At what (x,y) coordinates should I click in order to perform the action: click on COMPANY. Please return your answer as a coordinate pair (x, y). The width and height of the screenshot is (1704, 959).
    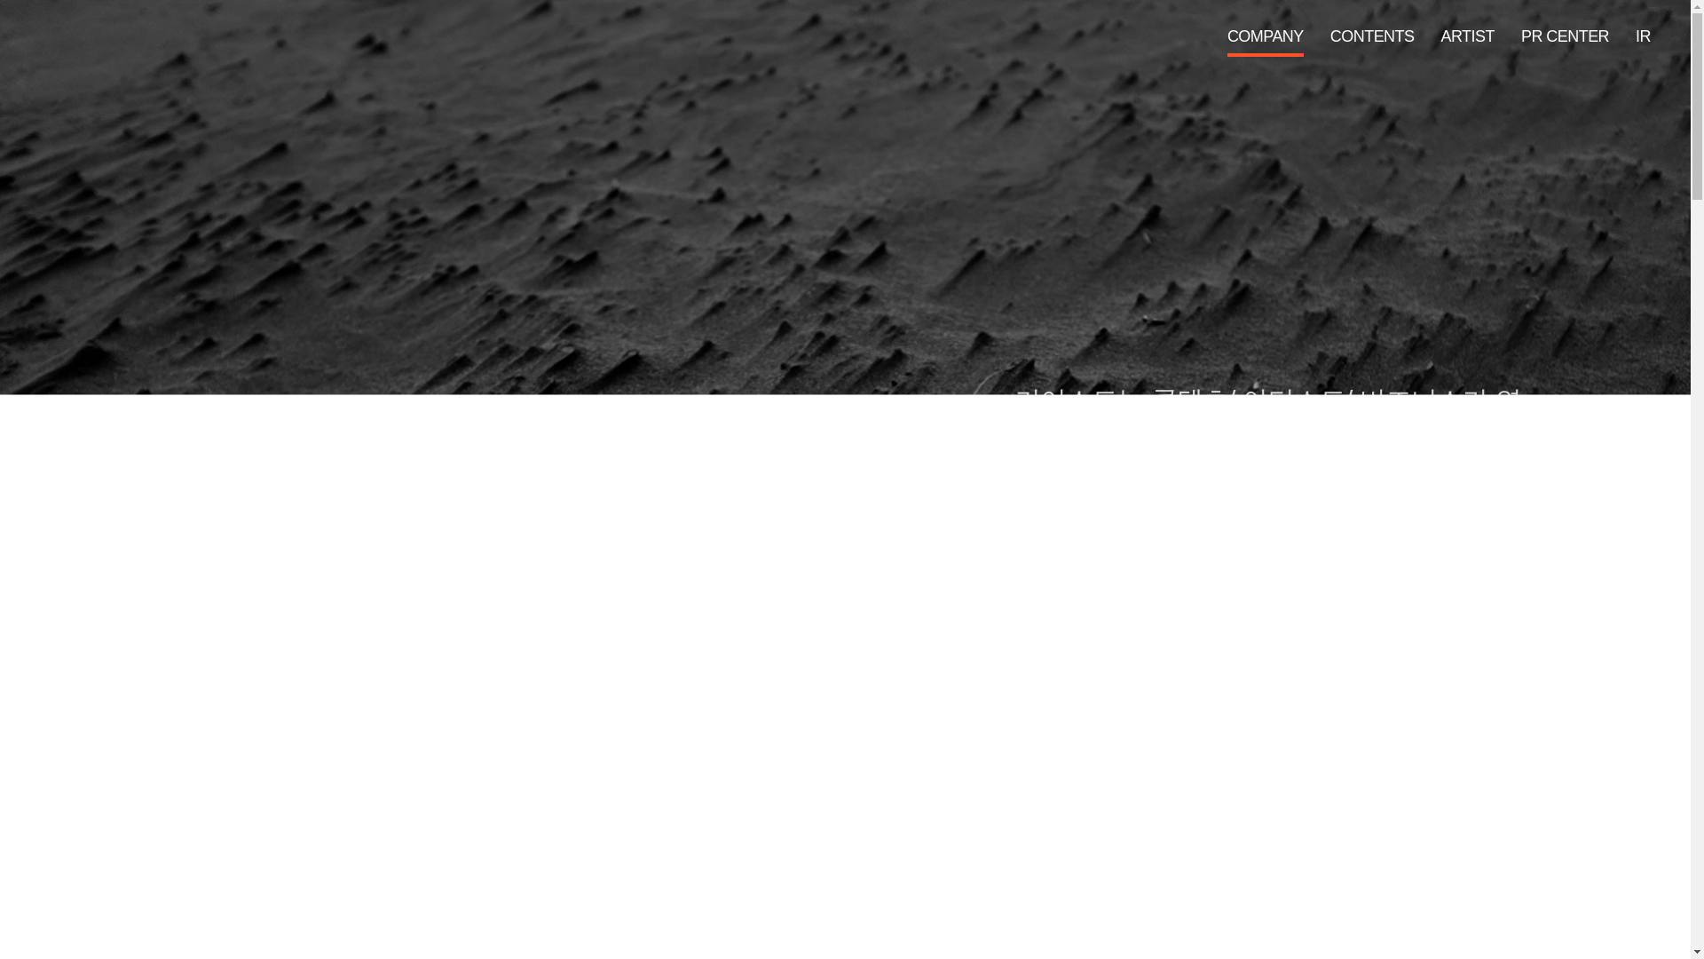
    Looking at the image, I should click on (1265, 36).